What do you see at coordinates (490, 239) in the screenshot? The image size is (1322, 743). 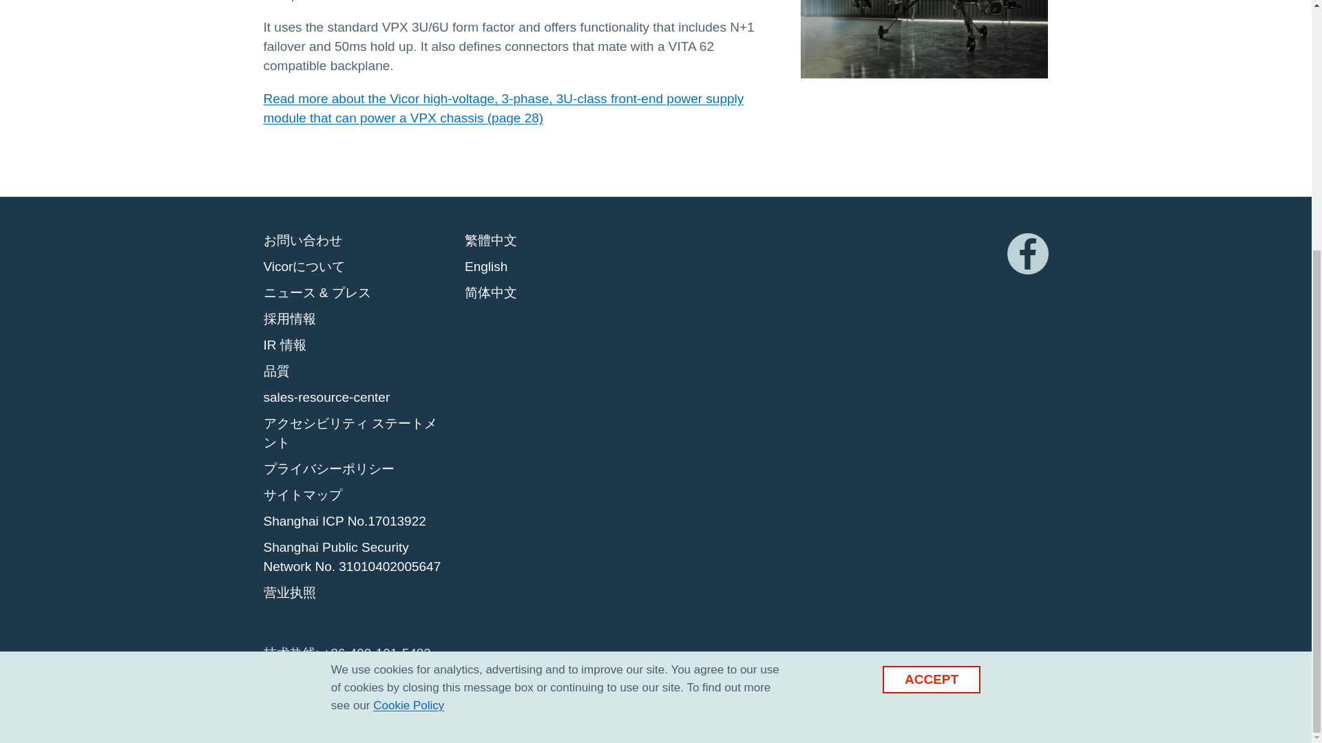 I see `Switch to` at bounding box center [490, 239].